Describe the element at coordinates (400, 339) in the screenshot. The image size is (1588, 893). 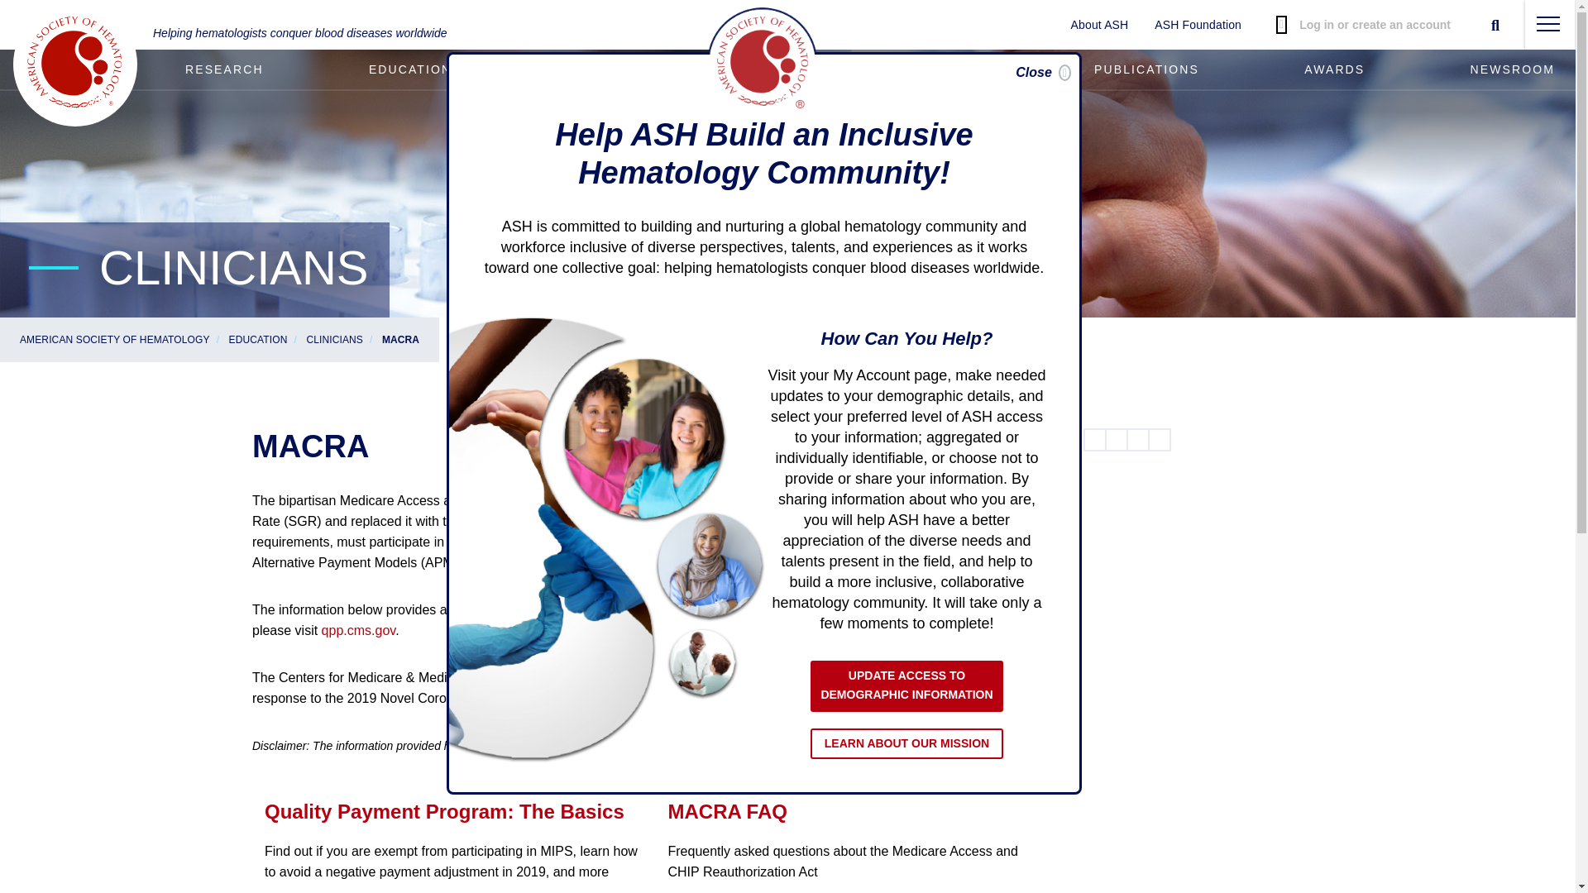
I see `MACRA` at that location.